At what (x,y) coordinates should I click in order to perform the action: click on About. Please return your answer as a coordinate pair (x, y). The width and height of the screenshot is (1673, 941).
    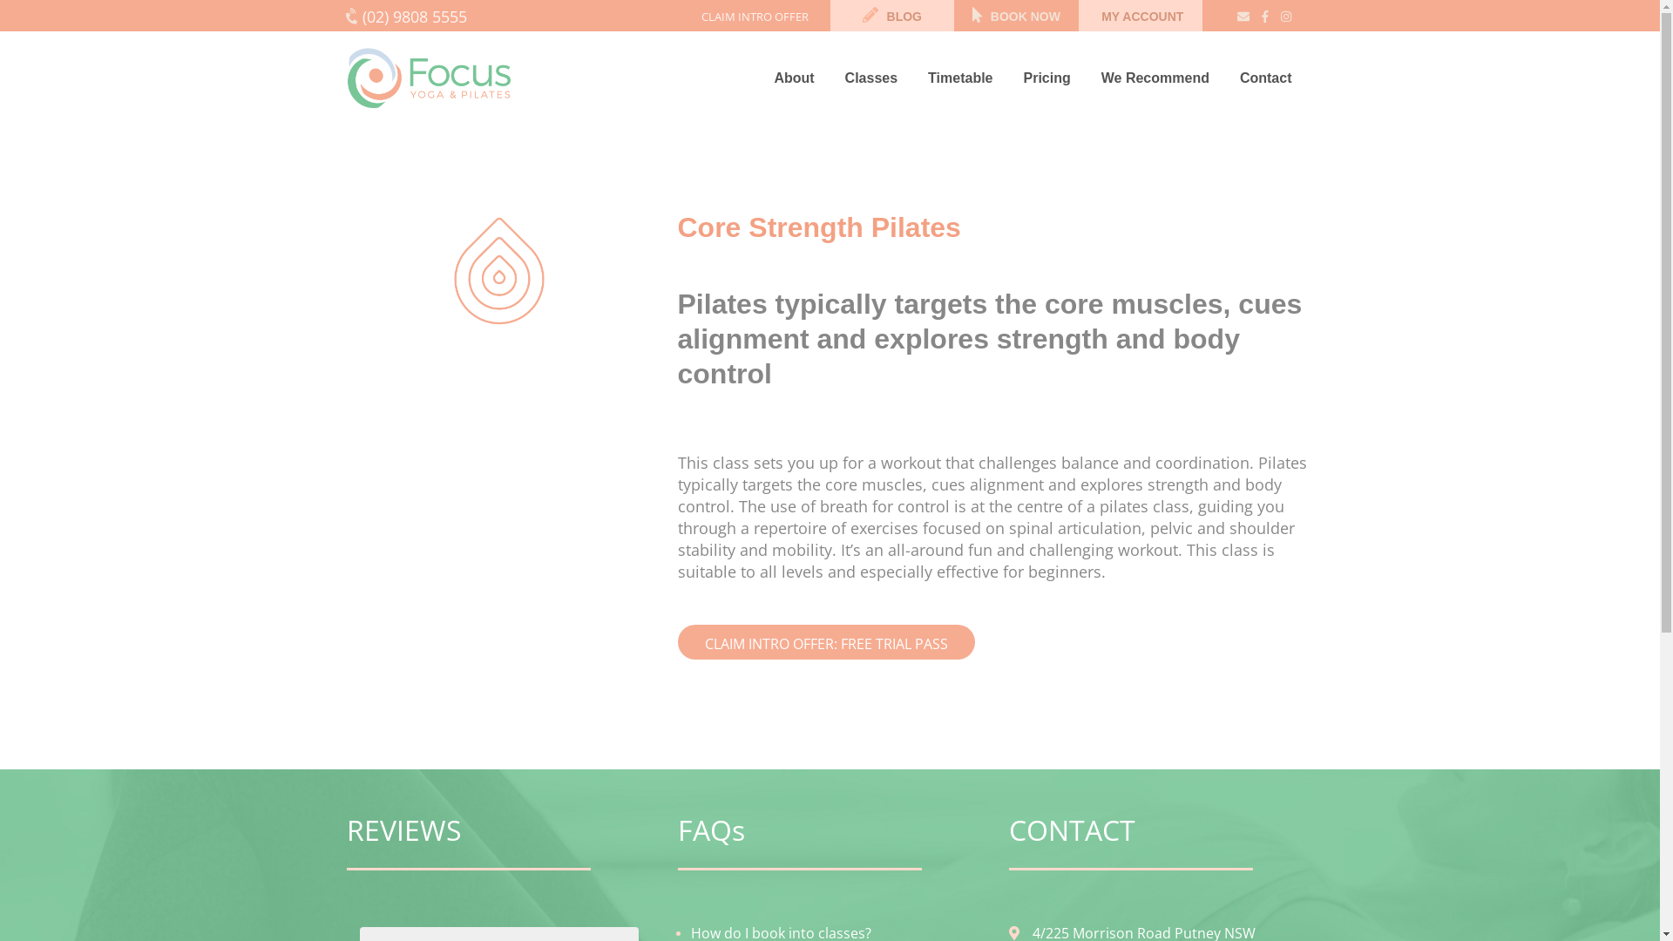
    Looking at the image, I should click on (800, 78).